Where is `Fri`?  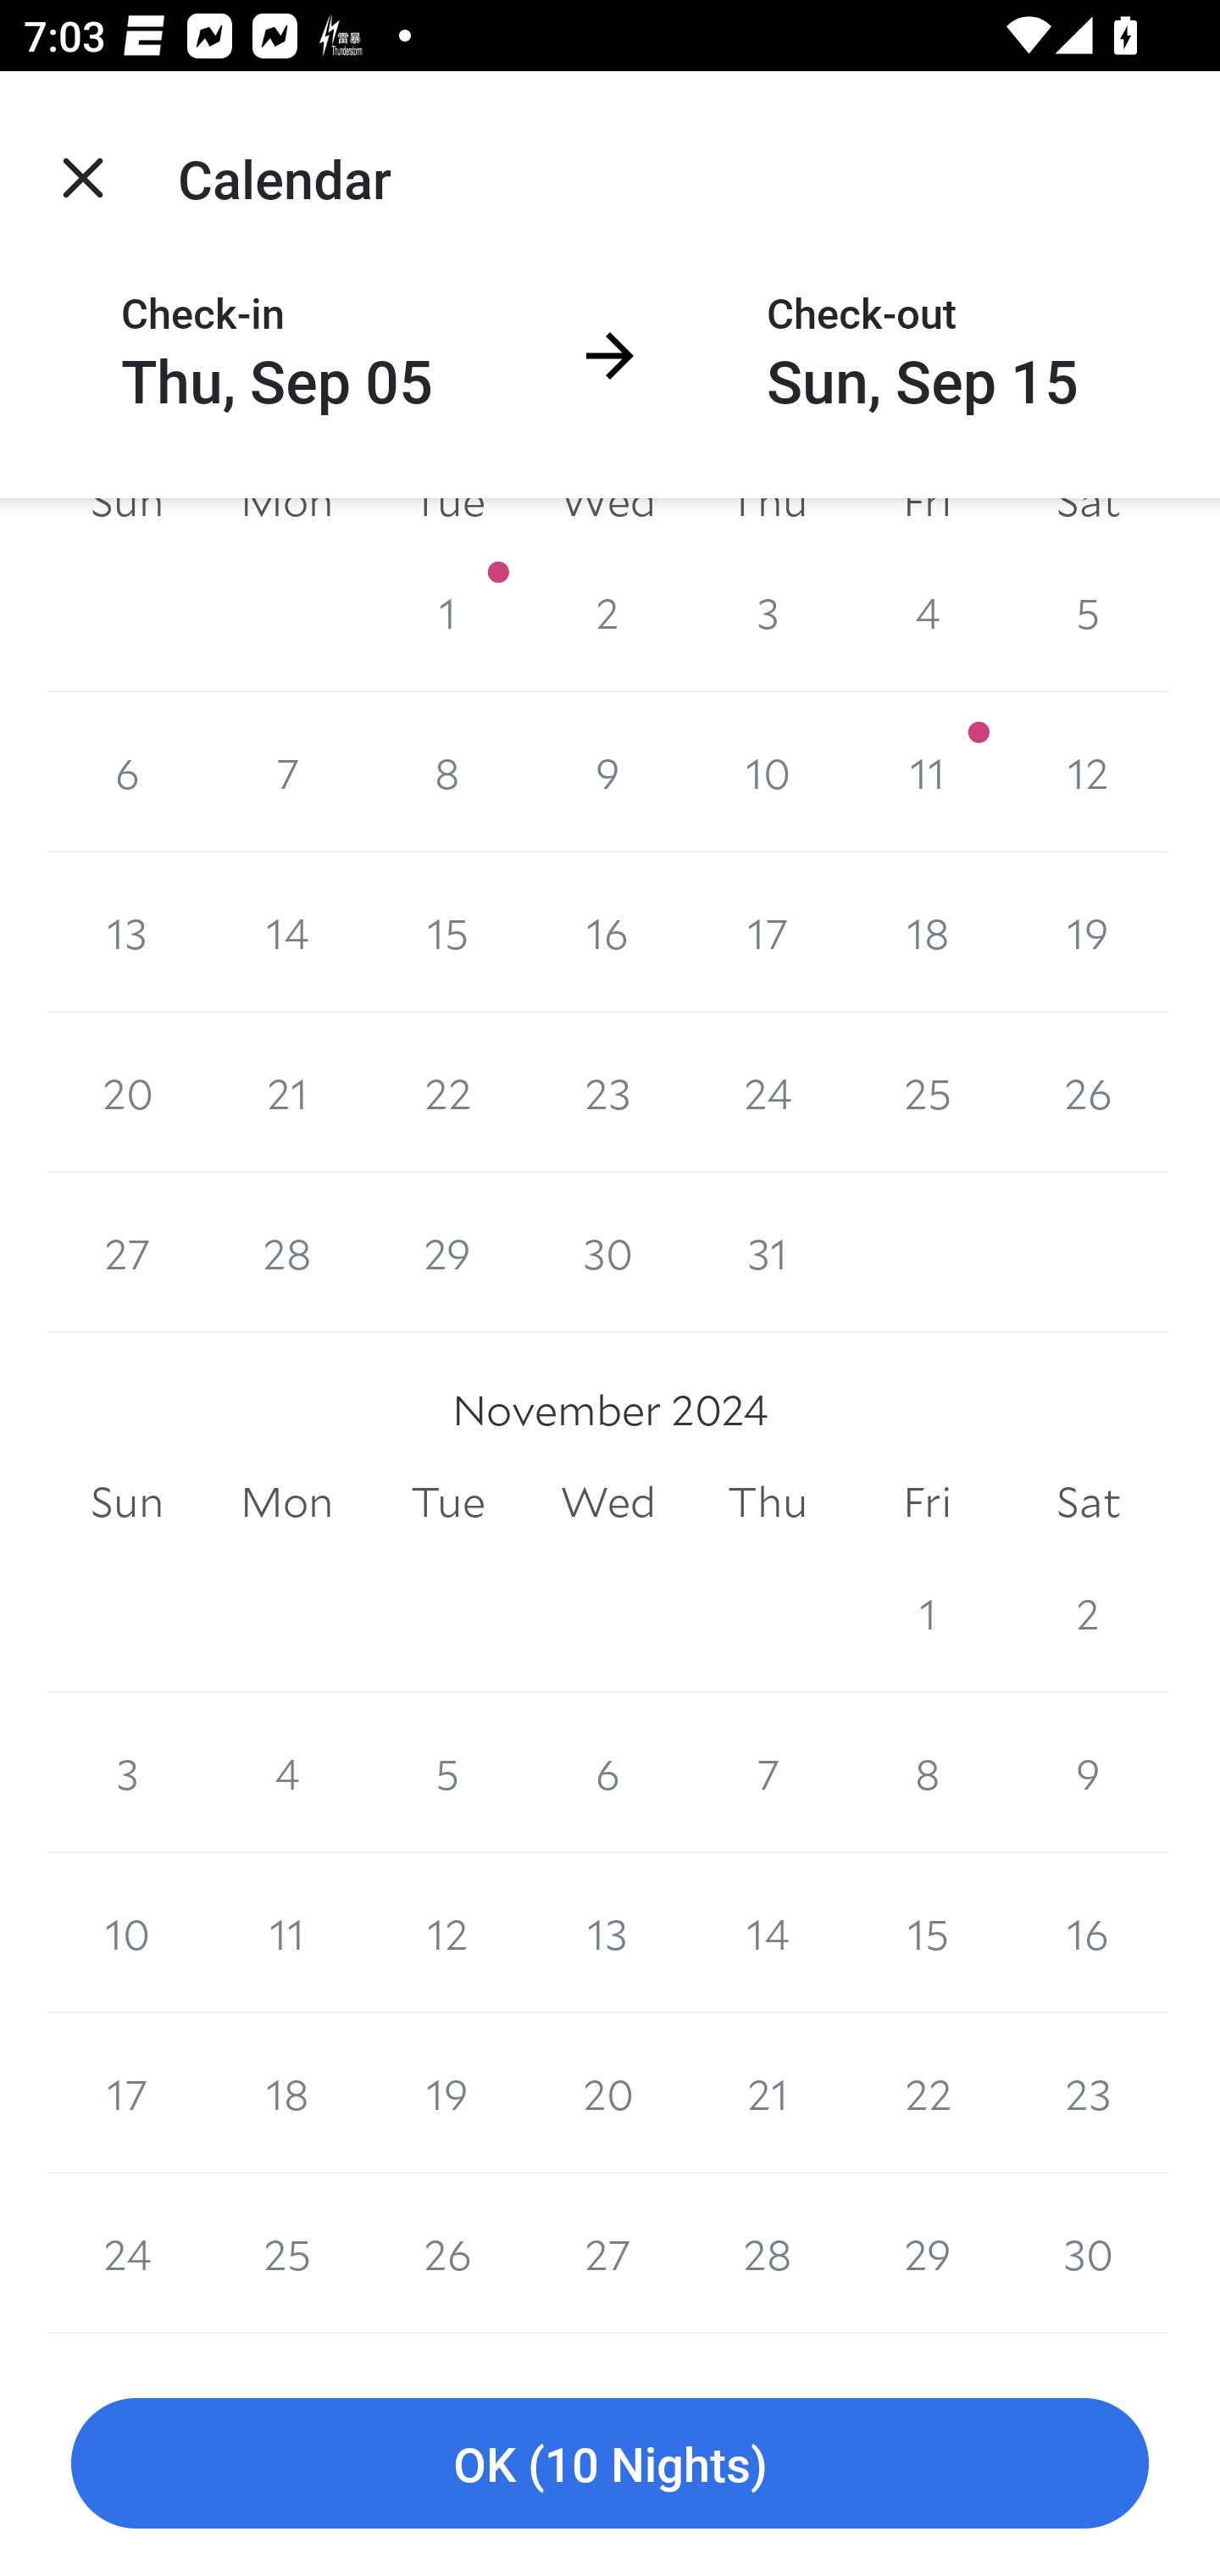 Fri is located at coordinates (927, 1502).